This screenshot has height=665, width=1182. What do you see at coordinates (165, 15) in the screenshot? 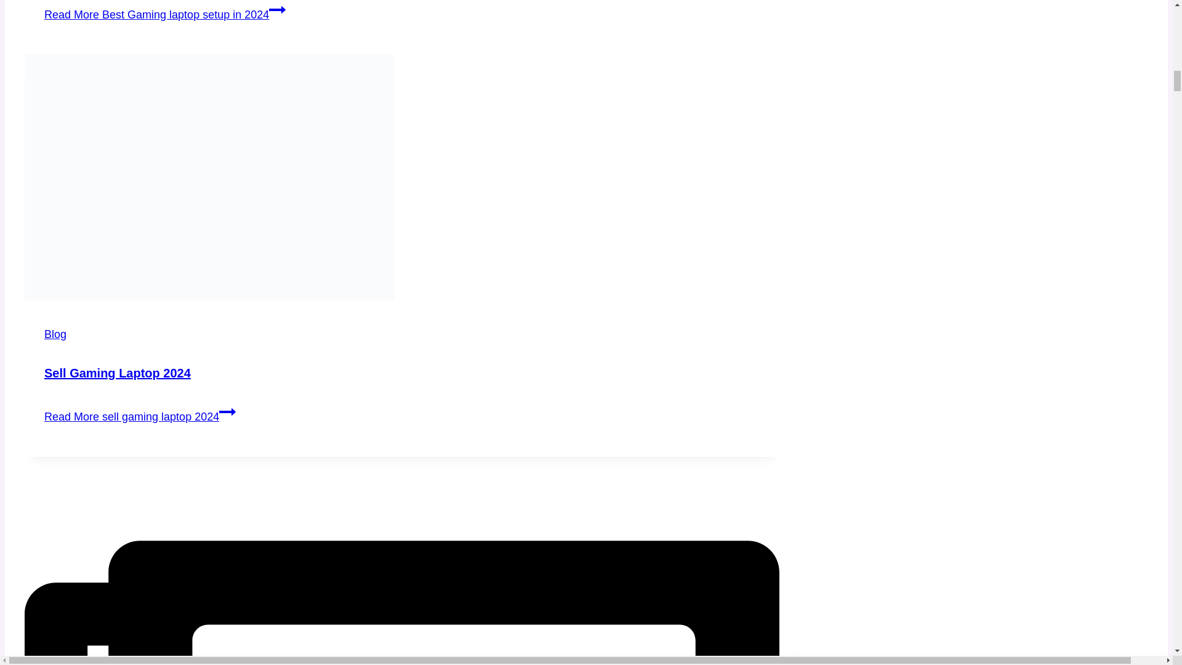
I see `Read More Best Gaming laptop setup in 2024` at bounding box center [165, 15].